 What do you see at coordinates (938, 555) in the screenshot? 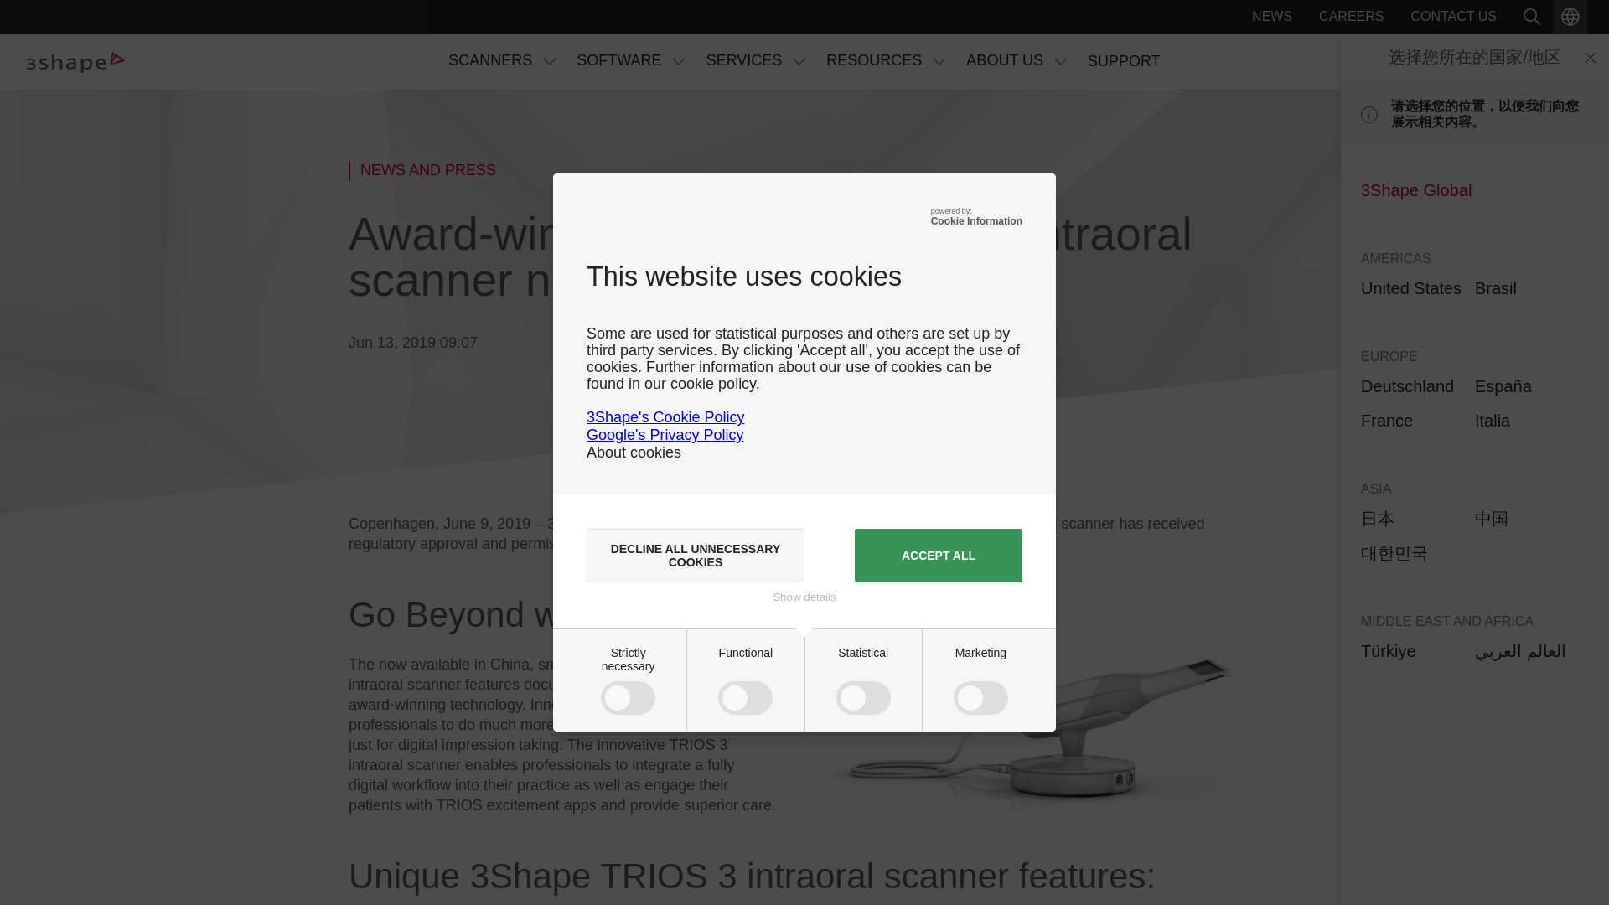
I see `ACCEPT ALL` at bounding box center [938, 555].